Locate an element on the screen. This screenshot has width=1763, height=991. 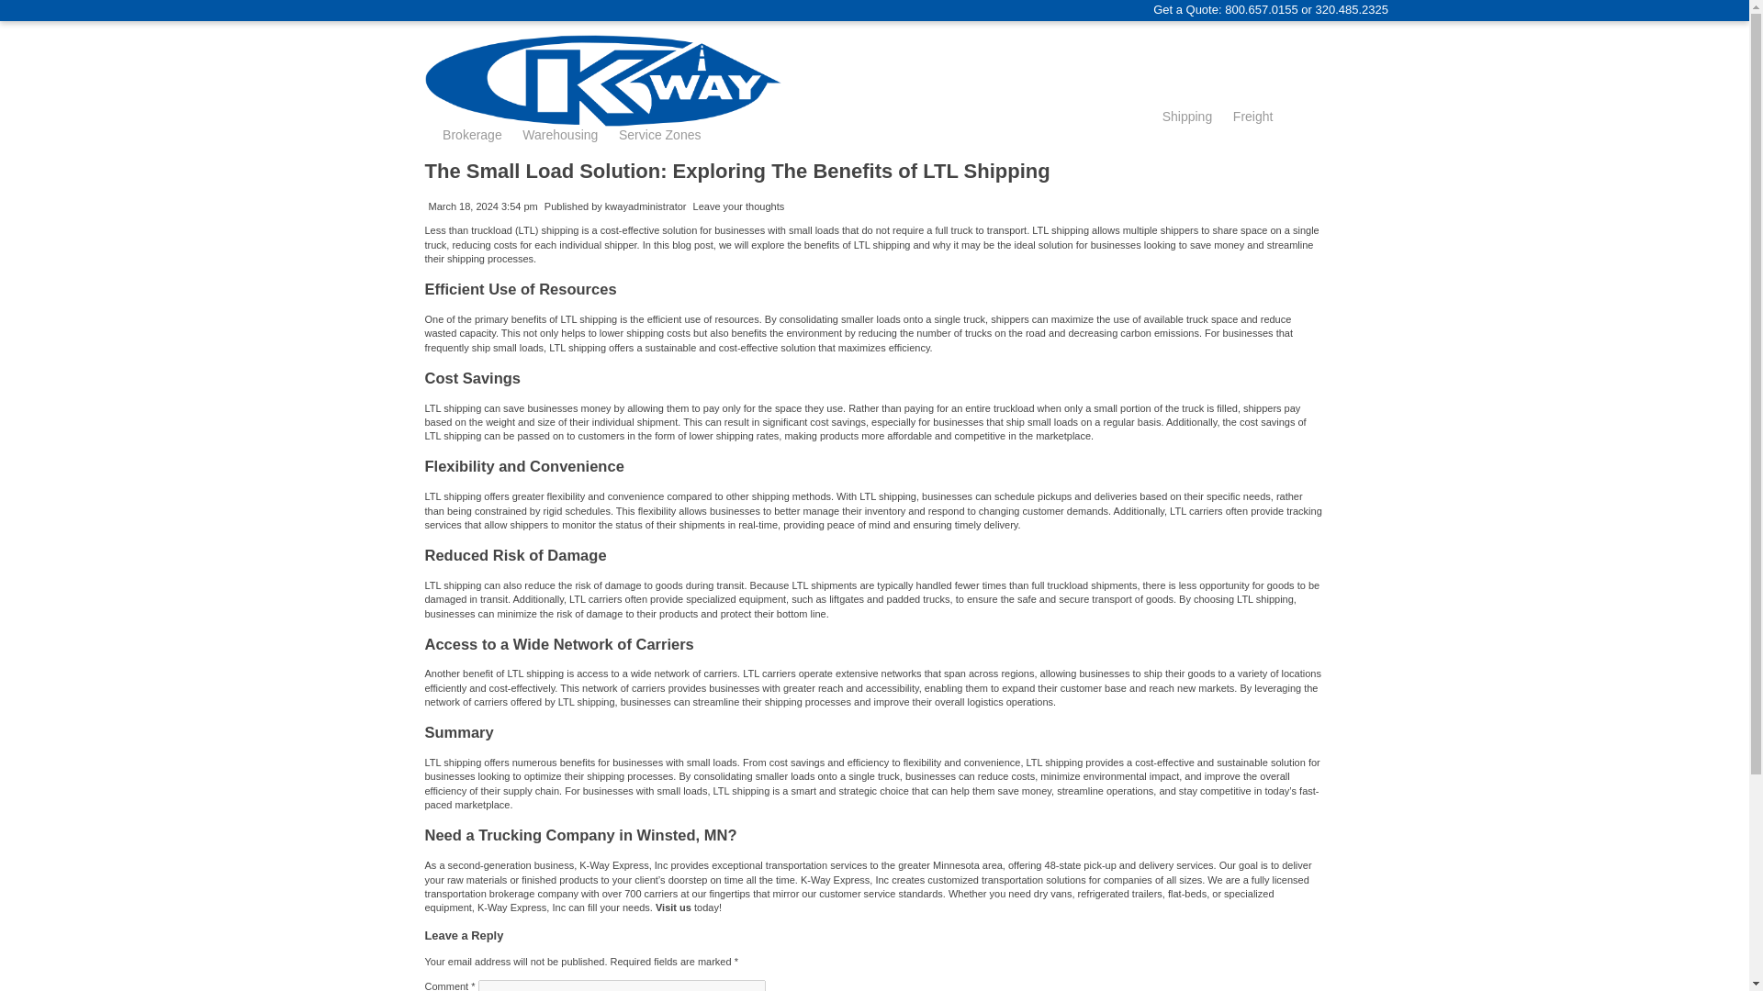
Leave your thoughts is located at coordinates (738, 206).